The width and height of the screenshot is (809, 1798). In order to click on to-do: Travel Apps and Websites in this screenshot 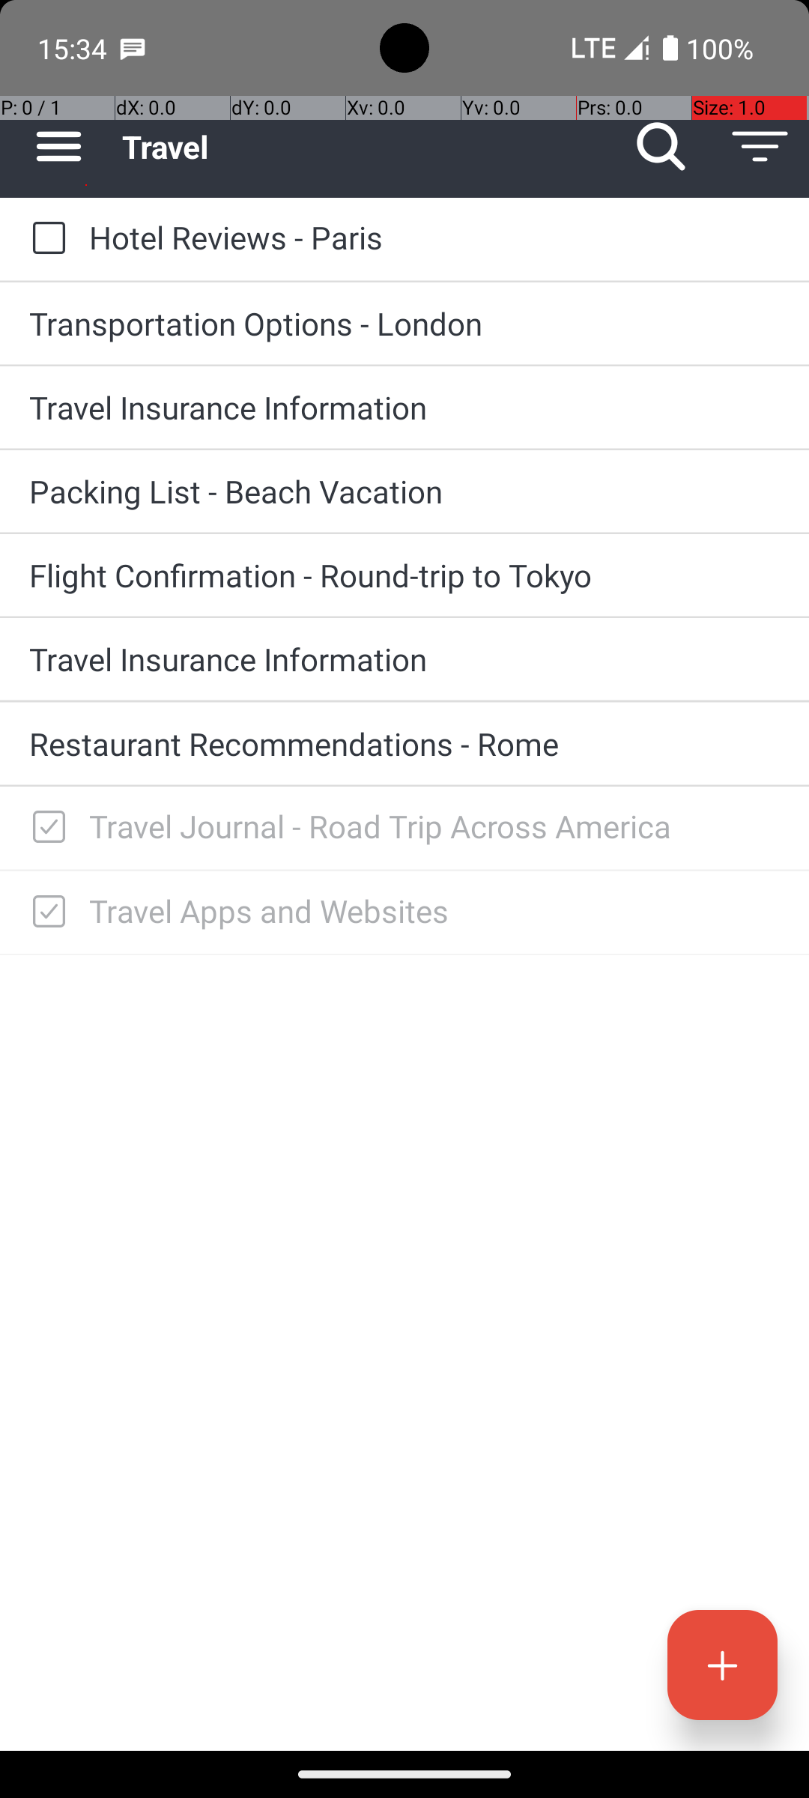, I will do `click(45, 912)`.